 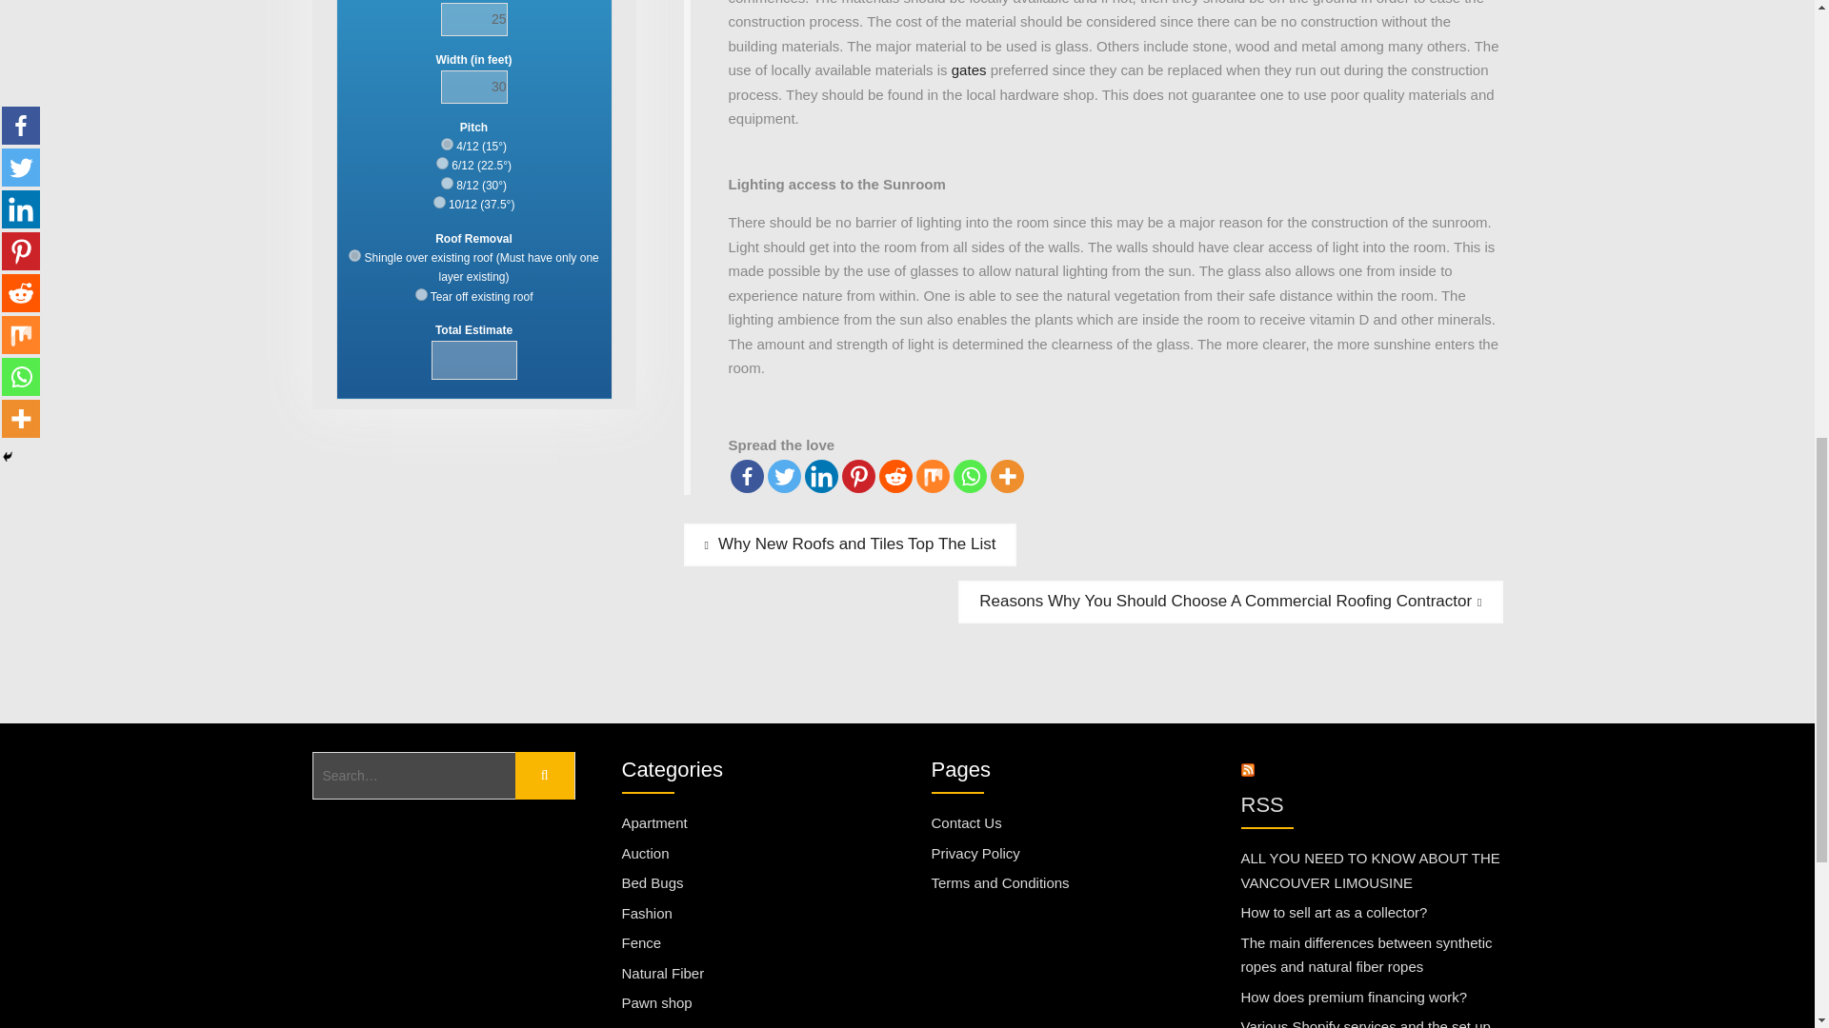 I want to click on remove, so click(x=421, y=295).